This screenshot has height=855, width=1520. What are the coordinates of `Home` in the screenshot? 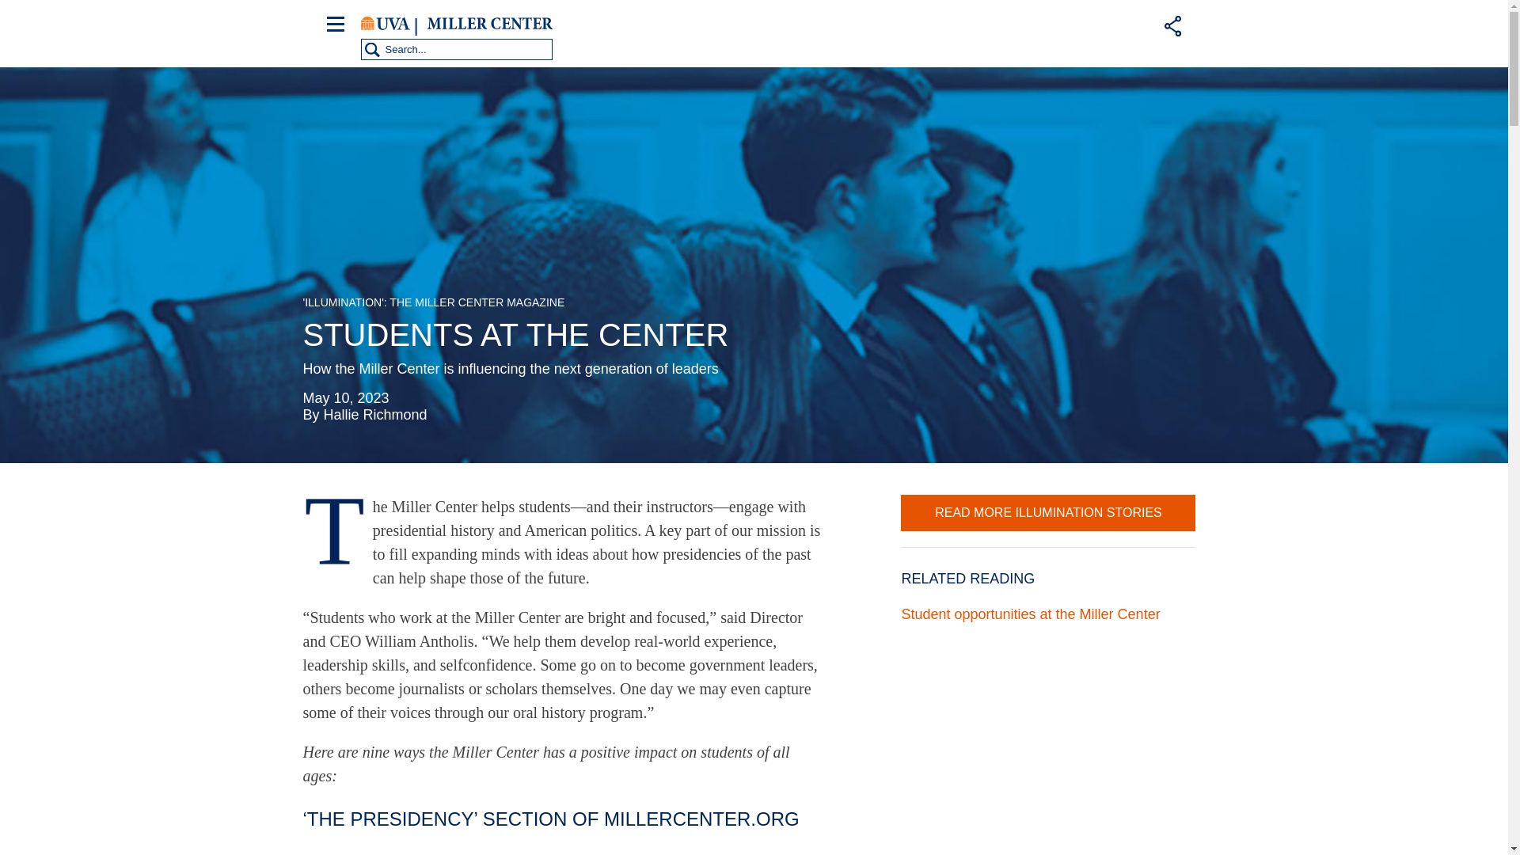 It's located at (489, 24).